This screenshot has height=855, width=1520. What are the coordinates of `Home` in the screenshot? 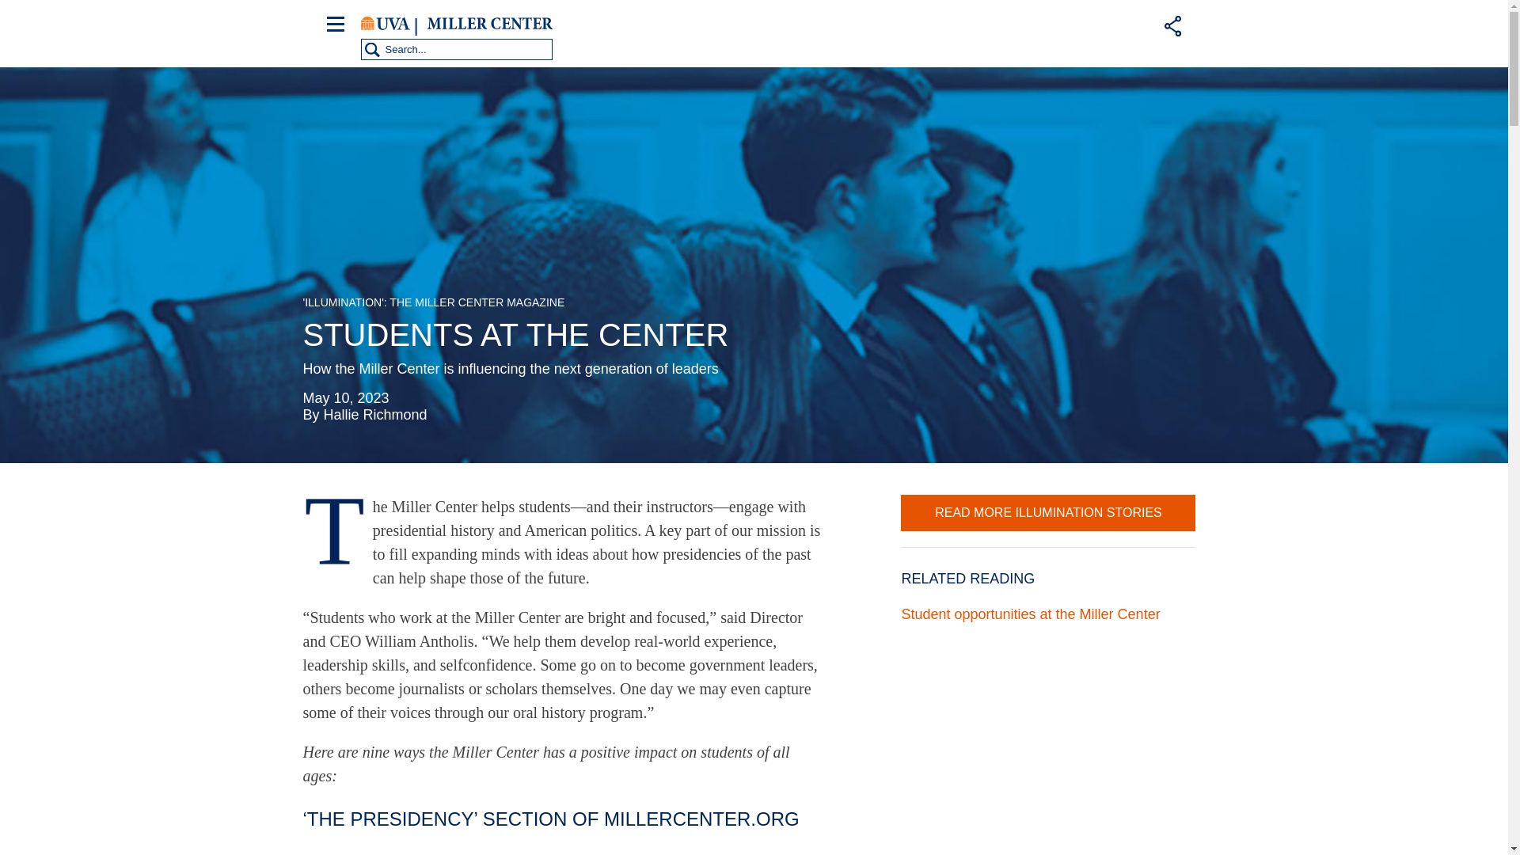 It's located at (489, 24).